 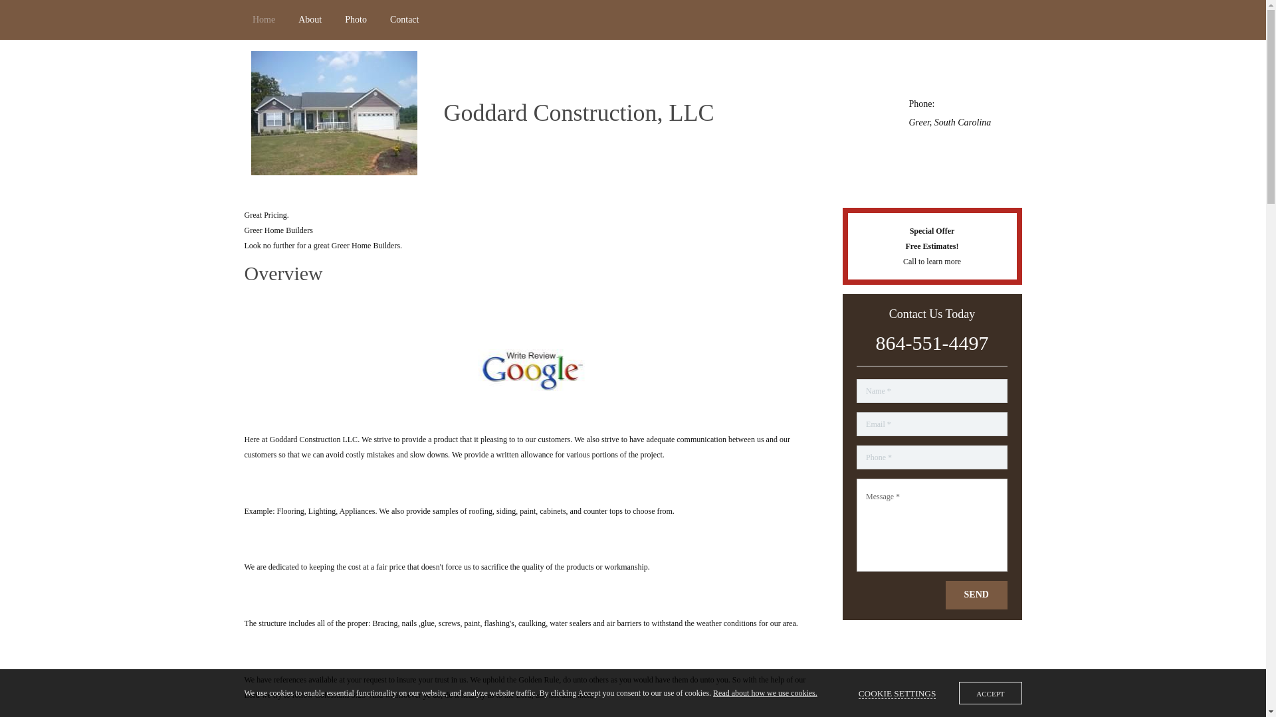 What do you see at coordinates (404, 20) in the screenshot?
I see `Contact` at bounding box center [404, 20].